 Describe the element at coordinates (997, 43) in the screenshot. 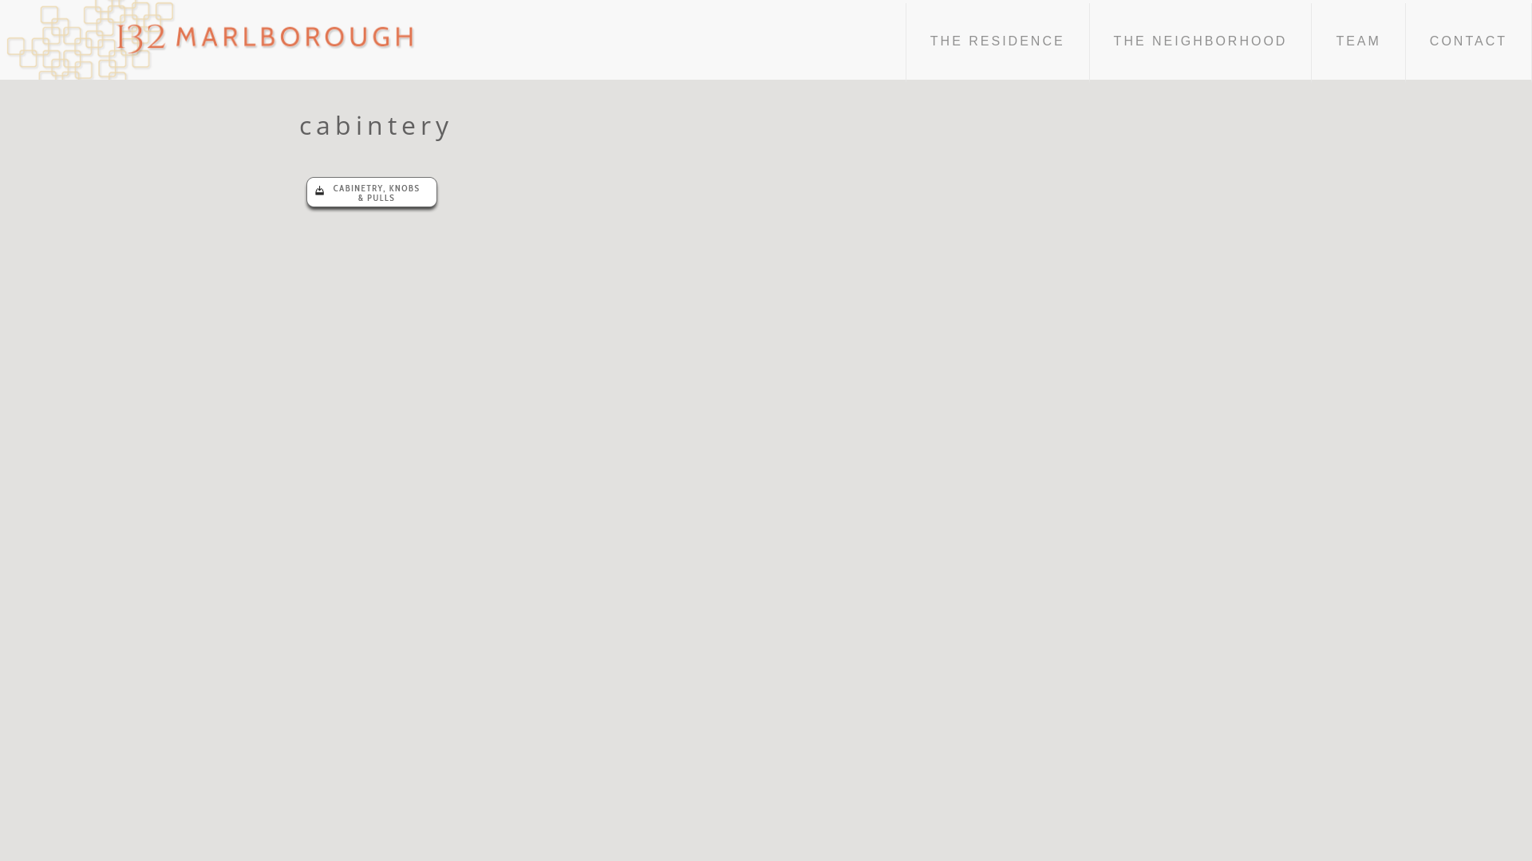

I see `THE RESIDENCE` at that location.